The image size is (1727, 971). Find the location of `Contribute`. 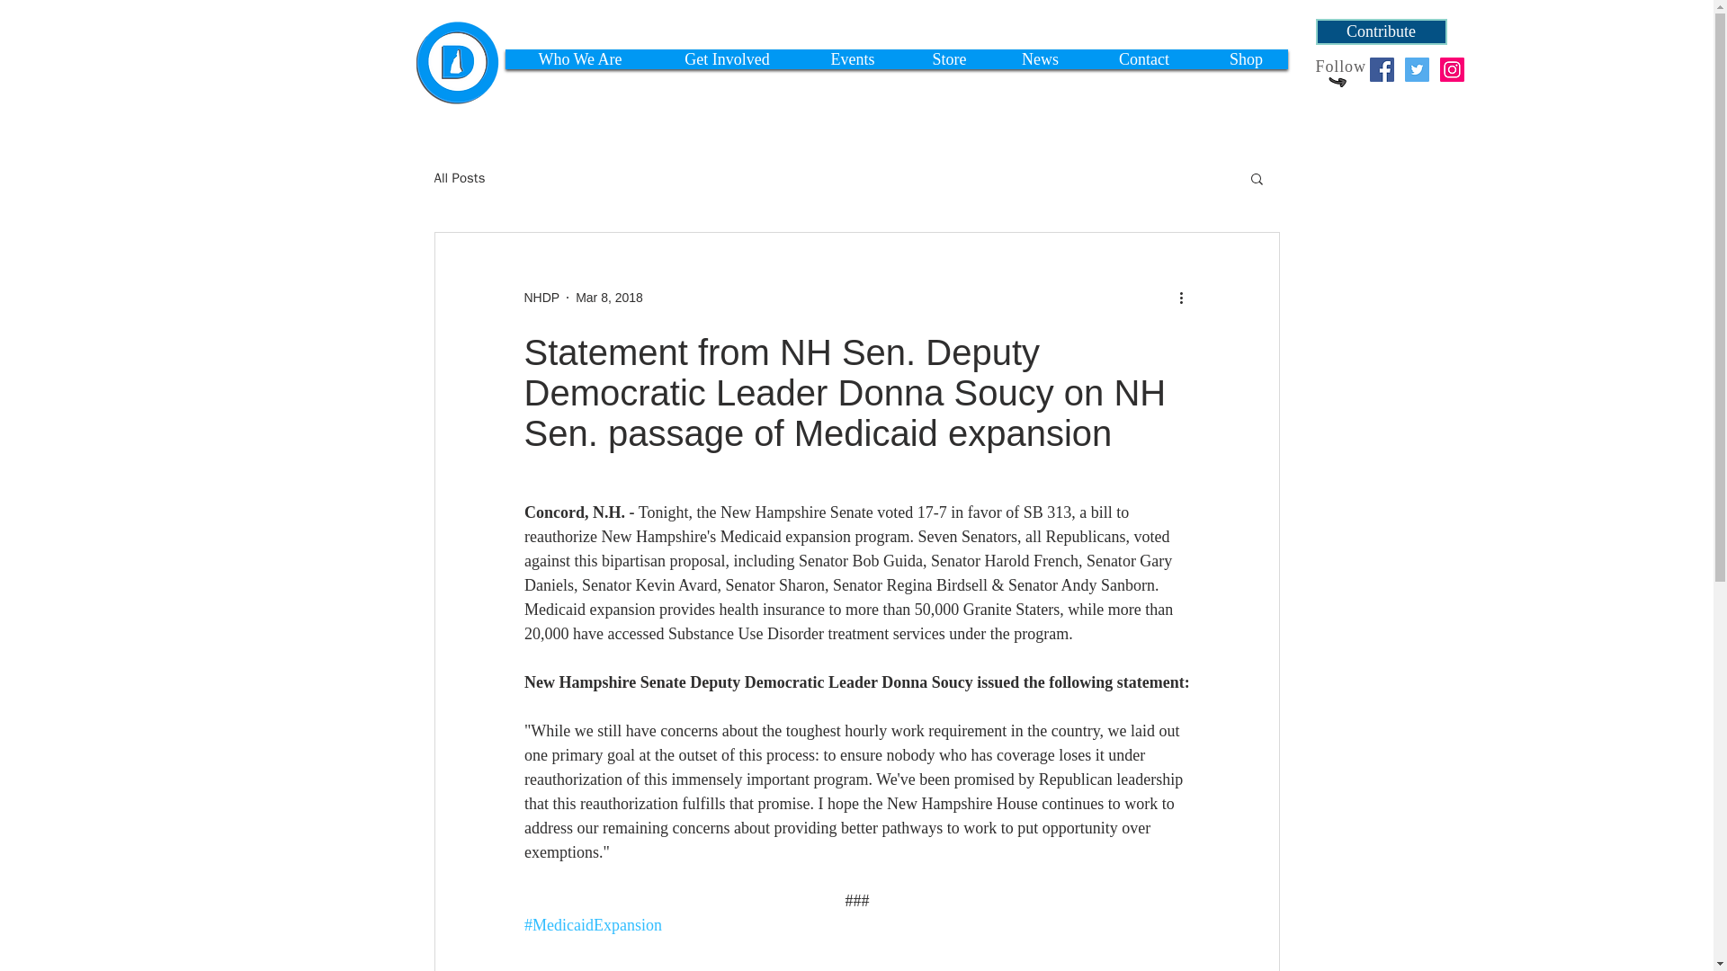

Contribute is located at coordinates (1380, 31).